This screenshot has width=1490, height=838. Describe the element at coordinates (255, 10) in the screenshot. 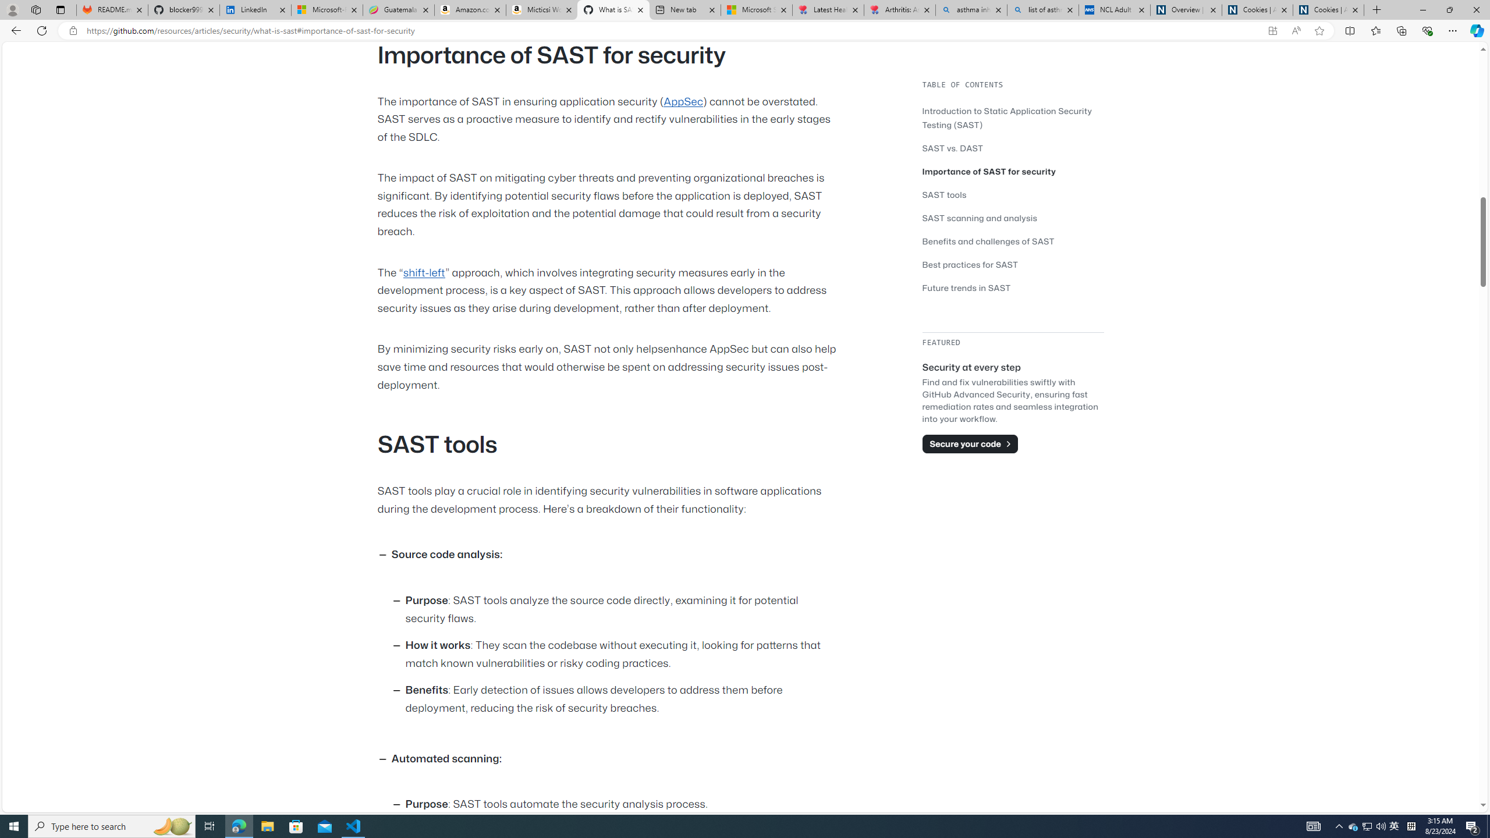

I see `LinkedIn` at that location.